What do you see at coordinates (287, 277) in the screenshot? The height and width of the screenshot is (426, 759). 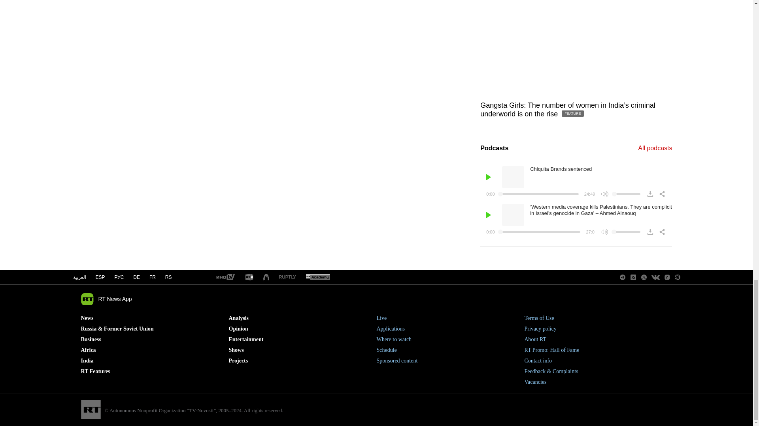 I see `RT ` at bounding box center [287, 277].